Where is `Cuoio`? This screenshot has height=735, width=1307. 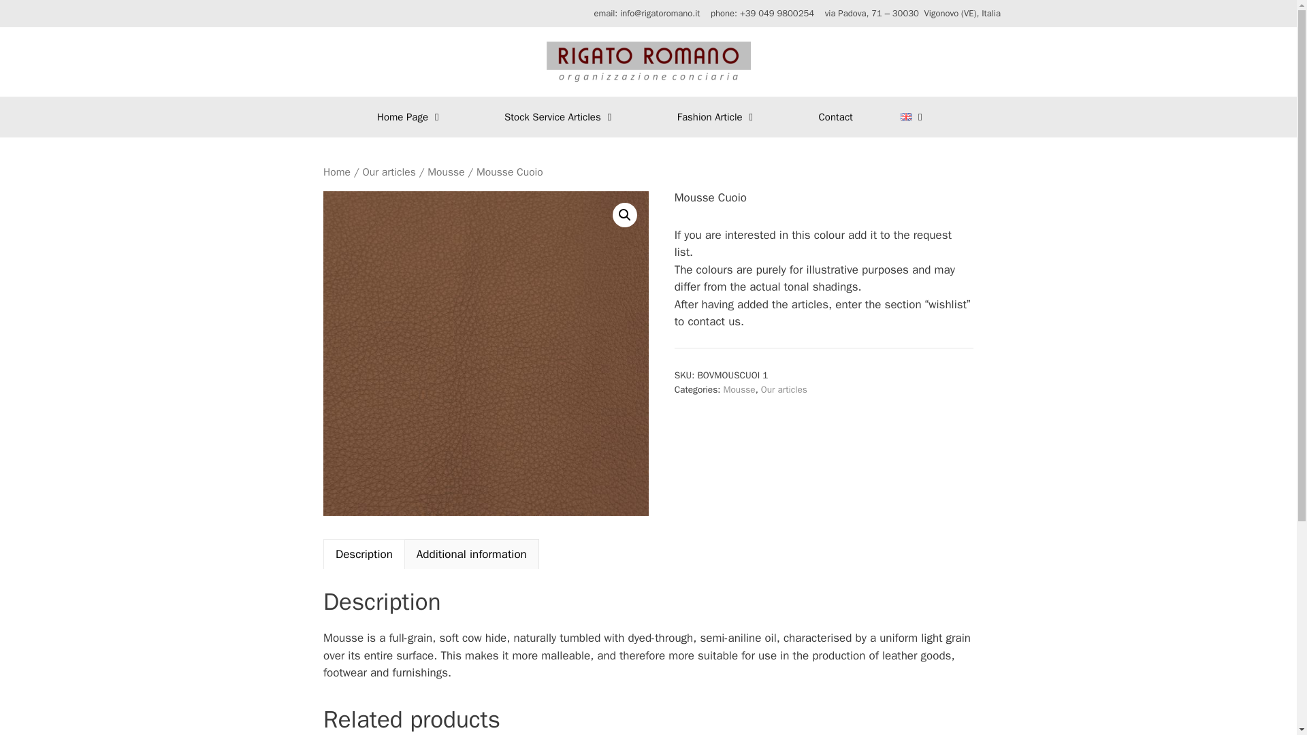
Cuoio is located at coordinates (485, 354).